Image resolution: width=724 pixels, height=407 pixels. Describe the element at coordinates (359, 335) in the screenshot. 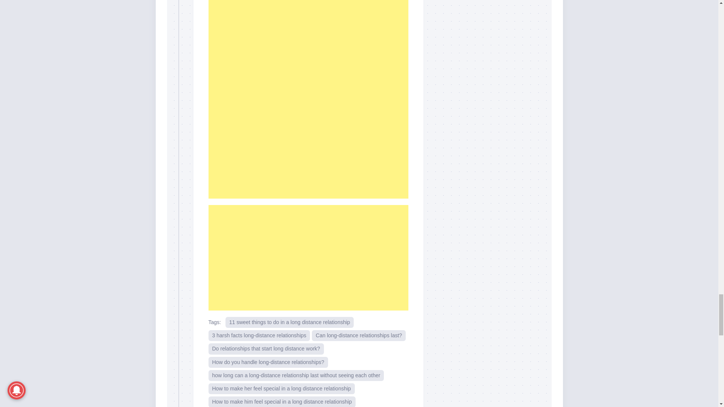

I see `Can long-distance relationships last?` at that location.